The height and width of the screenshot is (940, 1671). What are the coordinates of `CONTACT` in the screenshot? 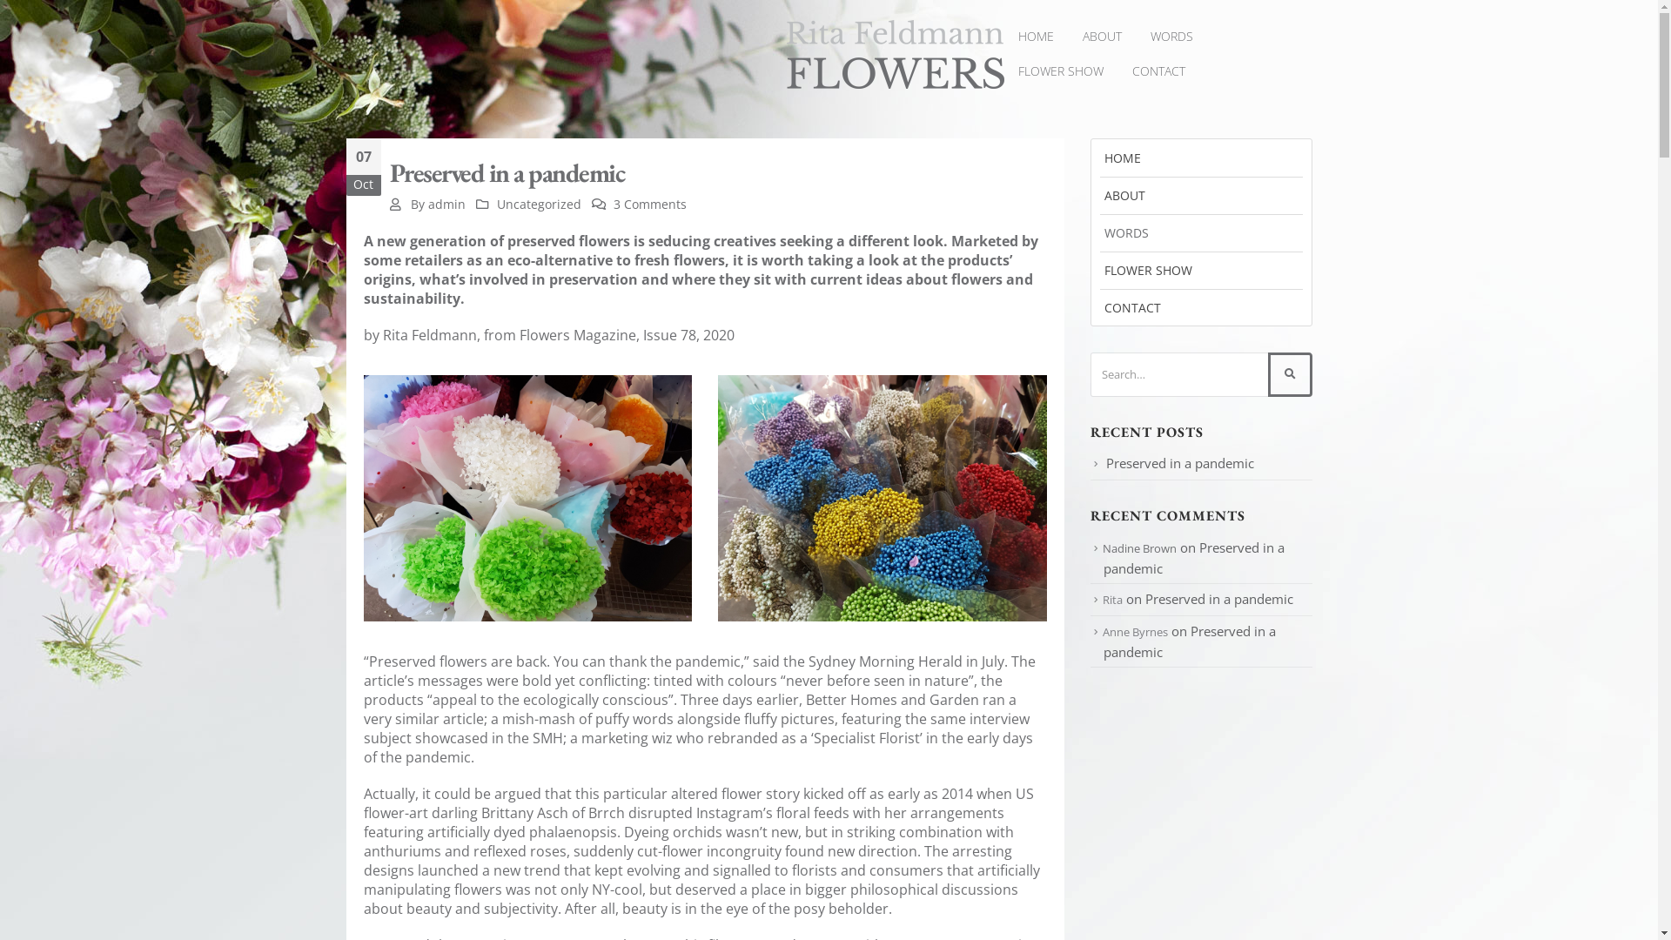 It's located at (1201, 306).